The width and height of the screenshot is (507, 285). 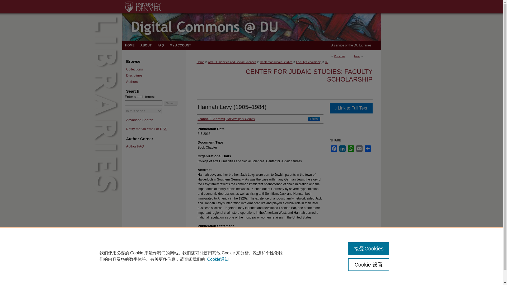 I want to click on Search, so click(x=171, y=103).